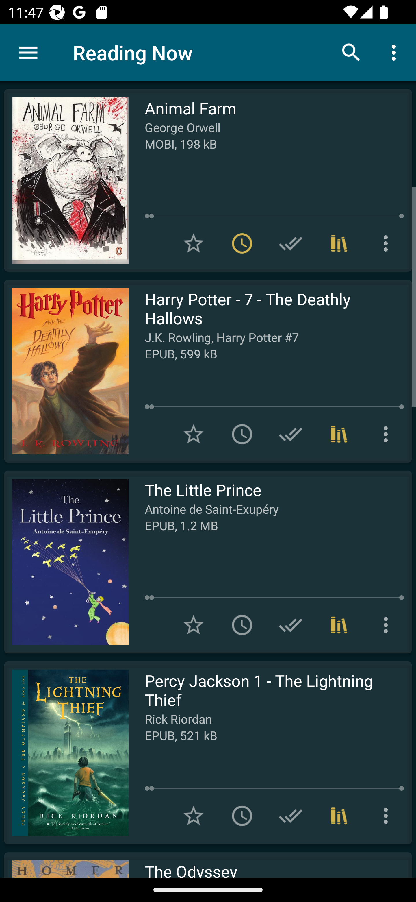 The image size is (416, 902). What do you see at coordinates (194, 625) in the screenshot?
I see `Add to Favorites` at bounding box center [194, 625].